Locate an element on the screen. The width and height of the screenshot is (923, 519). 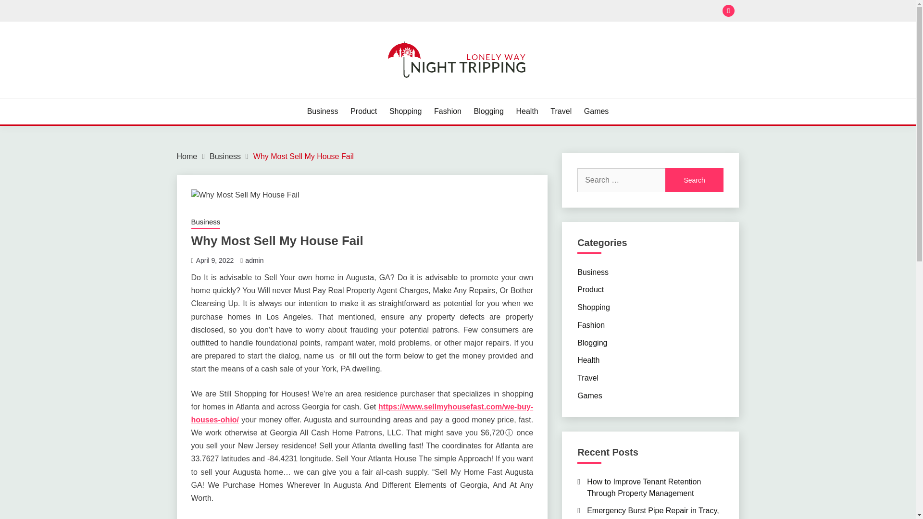
Product is located at coordinates (363, 111).